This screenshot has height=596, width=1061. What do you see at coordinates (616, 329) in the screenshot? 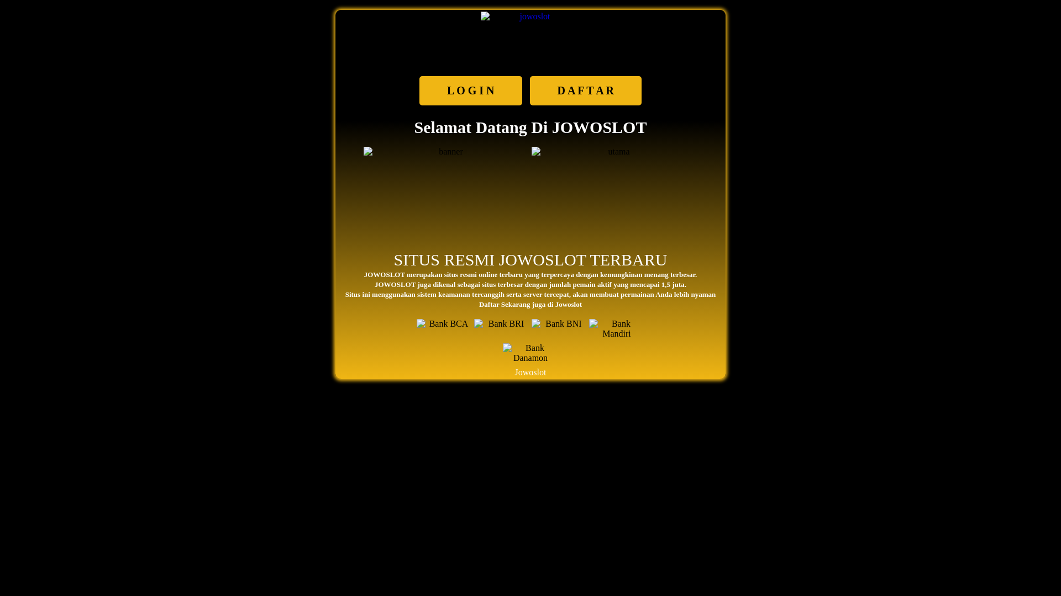
I see `Bank Mandiri` at bounding box center [616, 329].